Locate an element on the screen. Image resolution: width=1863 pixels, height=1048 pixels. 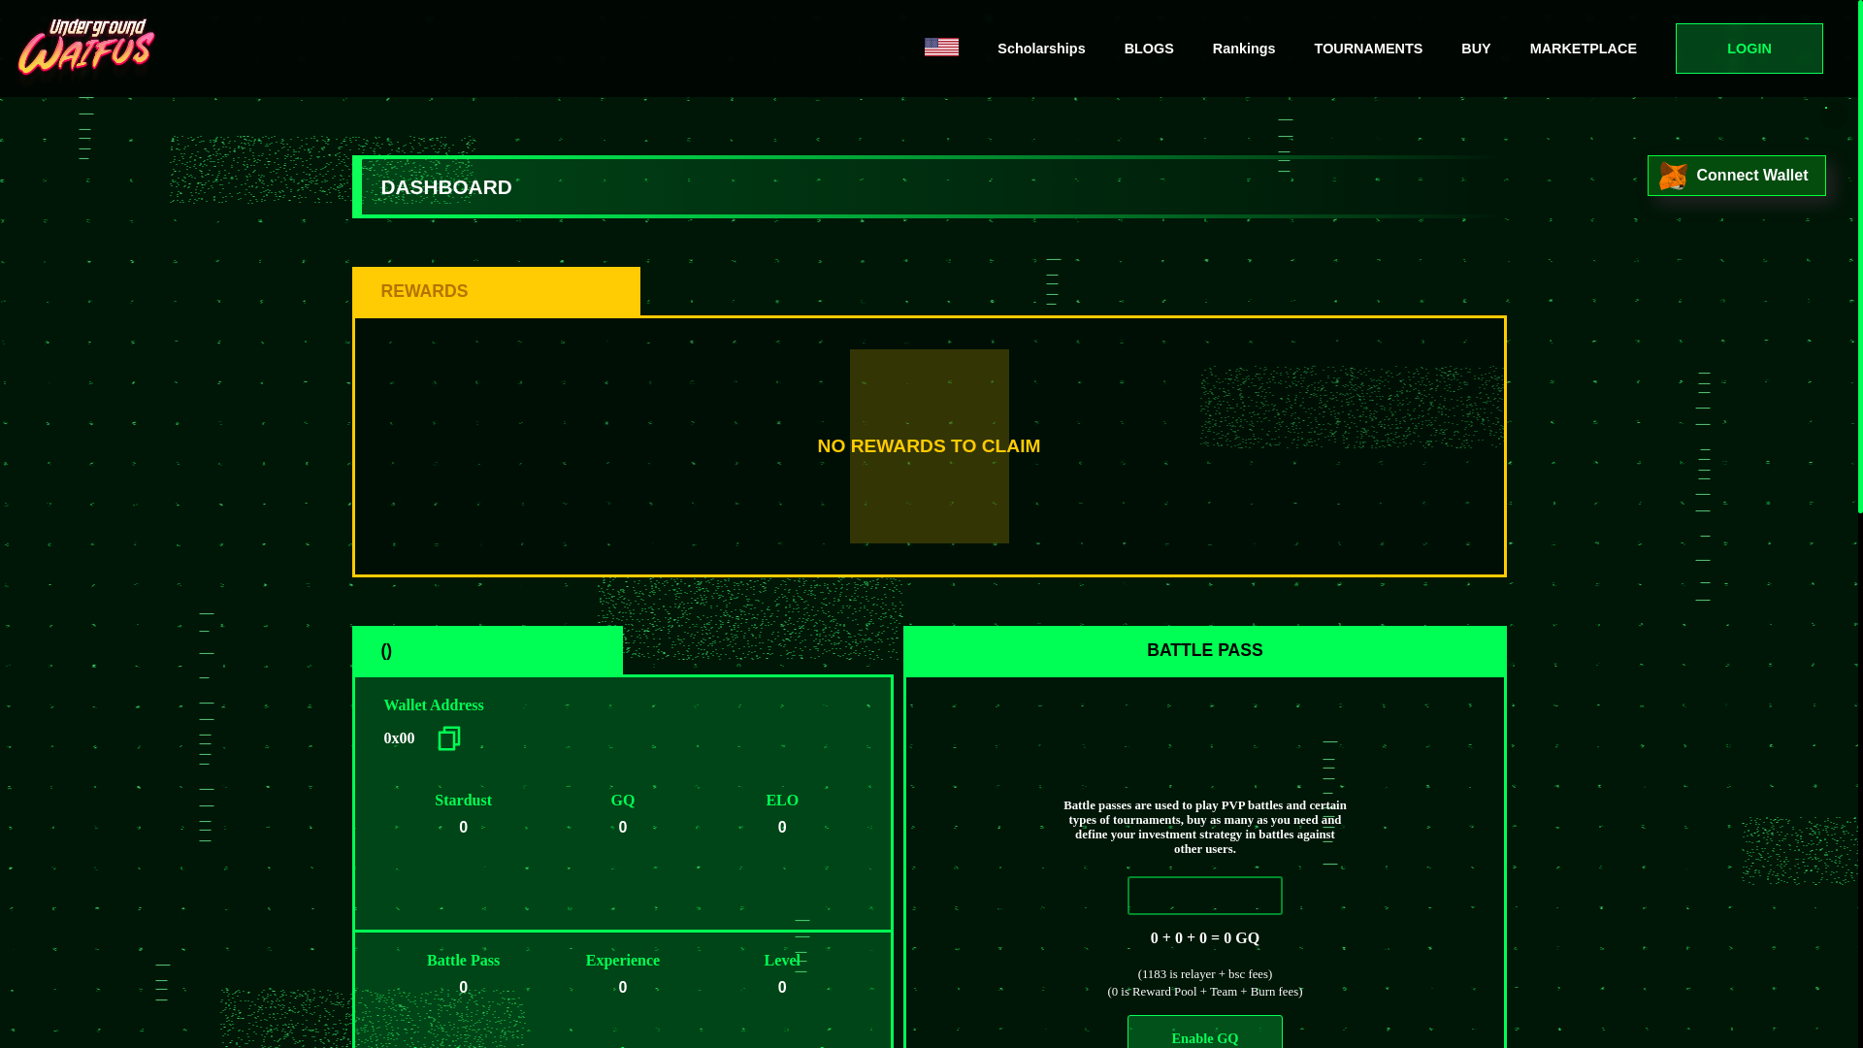
Scholarships is located at coordinates (1040, 49).